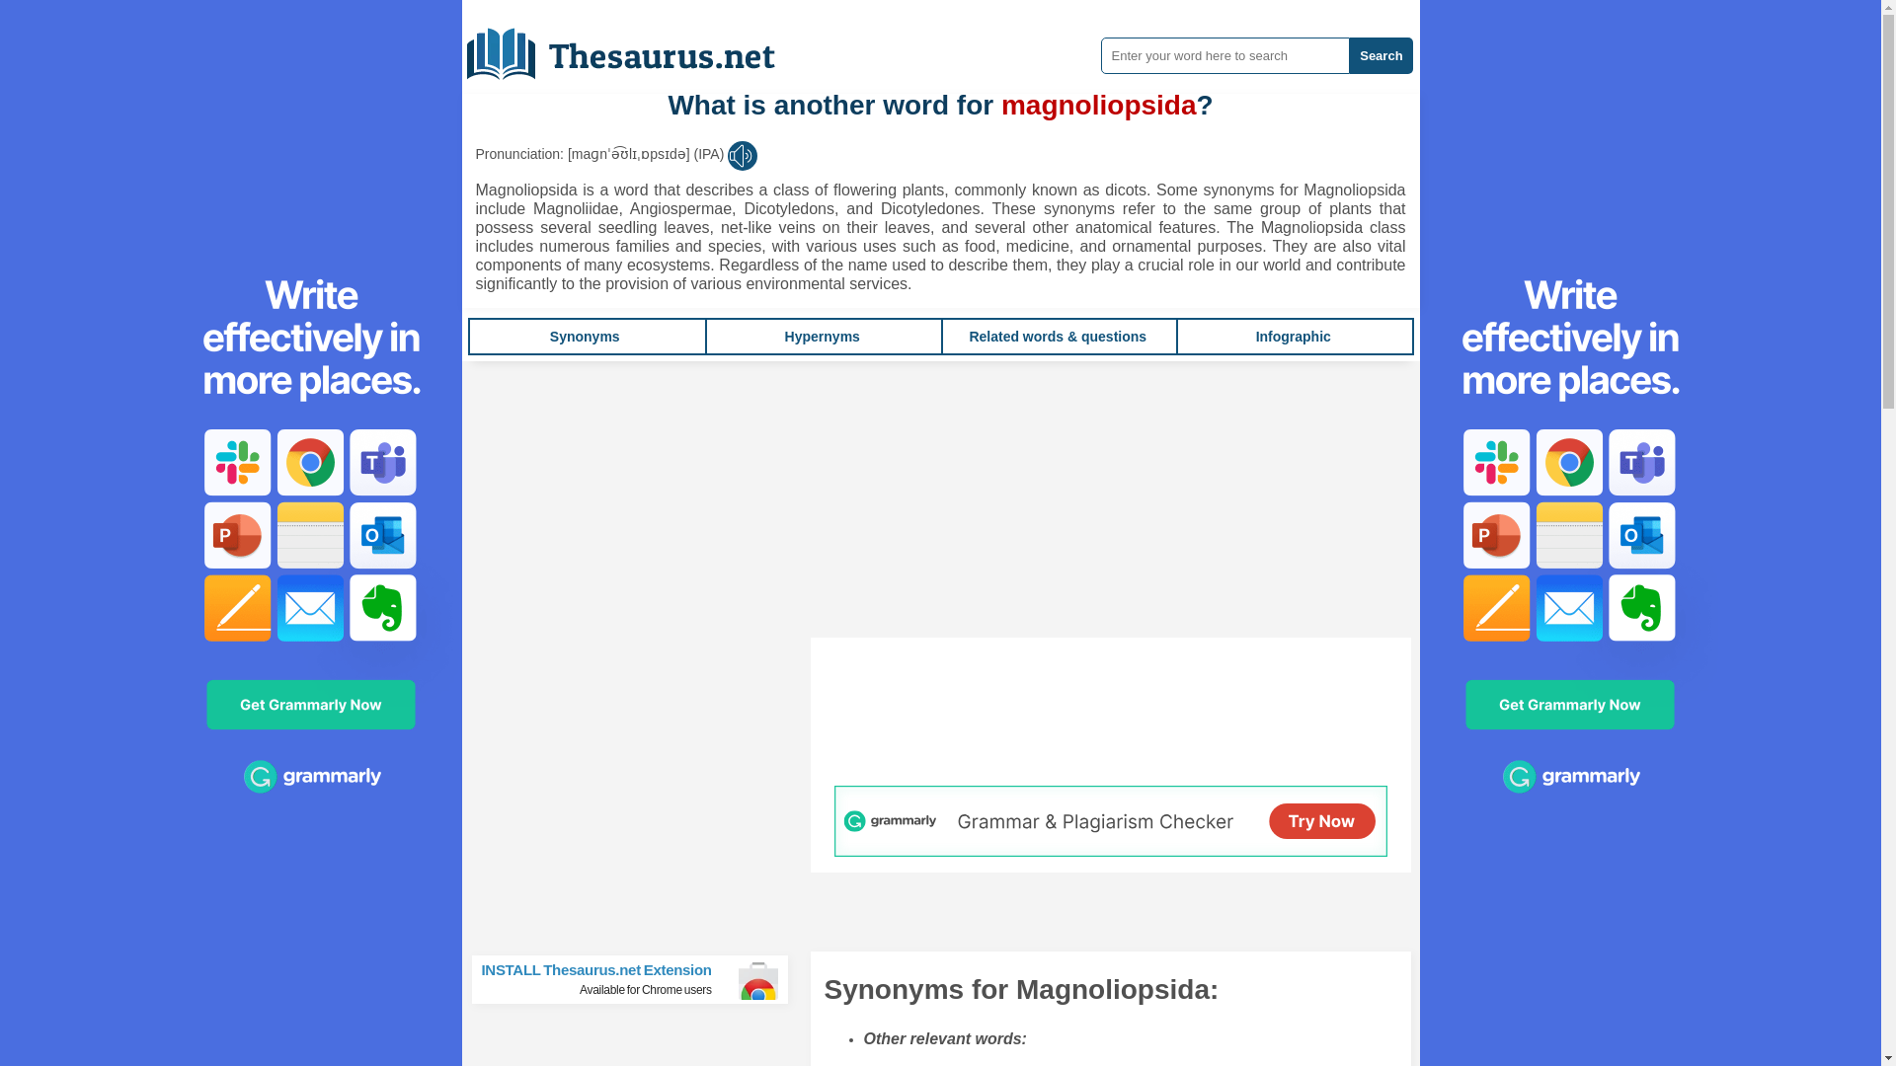 Image resolution: width=1896 pixels, height=1066 pixels. Describe the element at coordinates (638, 979) in the screenshot. I see `Hypernyms` at that location.